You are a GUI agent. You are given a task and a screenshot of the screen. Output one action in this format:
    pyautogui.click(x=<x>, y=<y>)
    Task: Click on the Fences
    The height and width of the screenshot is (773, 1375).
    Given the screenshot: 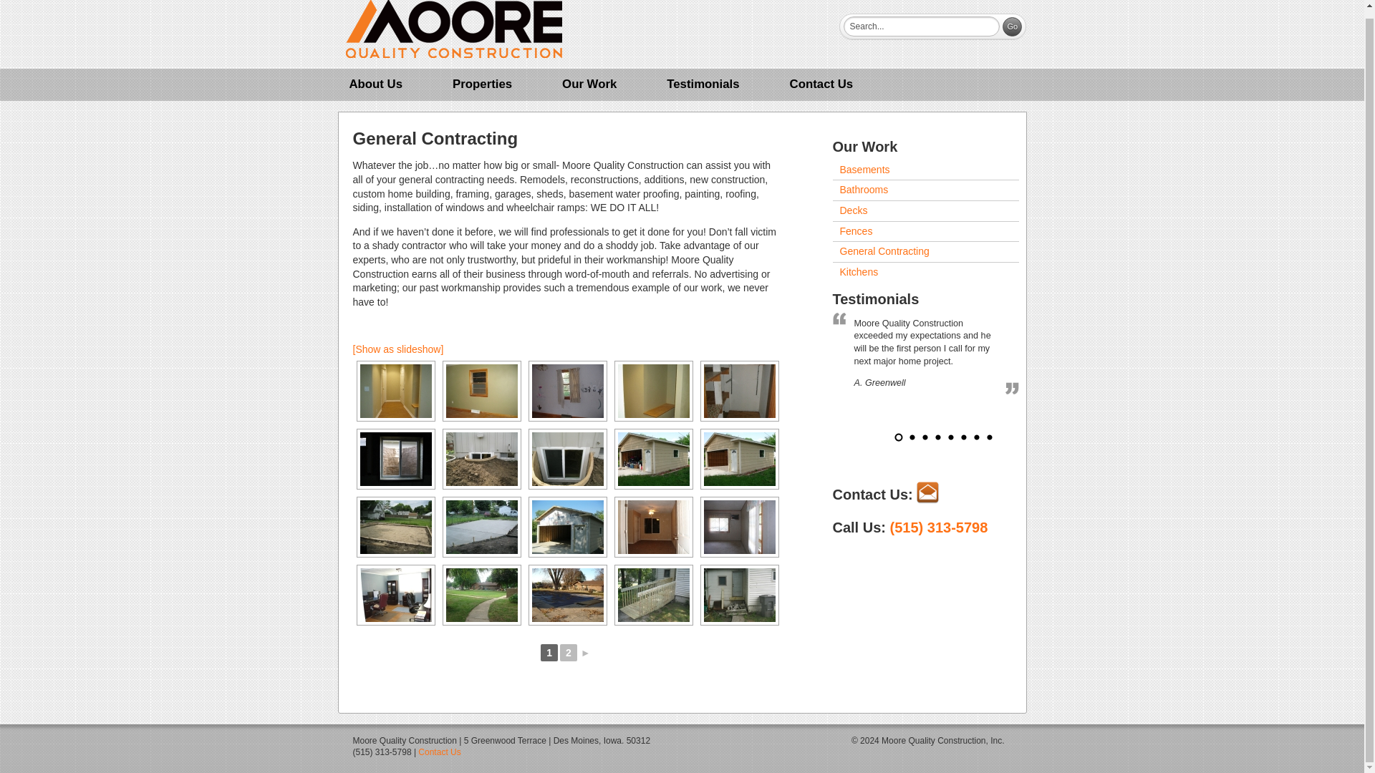 What is the action you would take?
    pyautogui.click(x=925, y=232)
    